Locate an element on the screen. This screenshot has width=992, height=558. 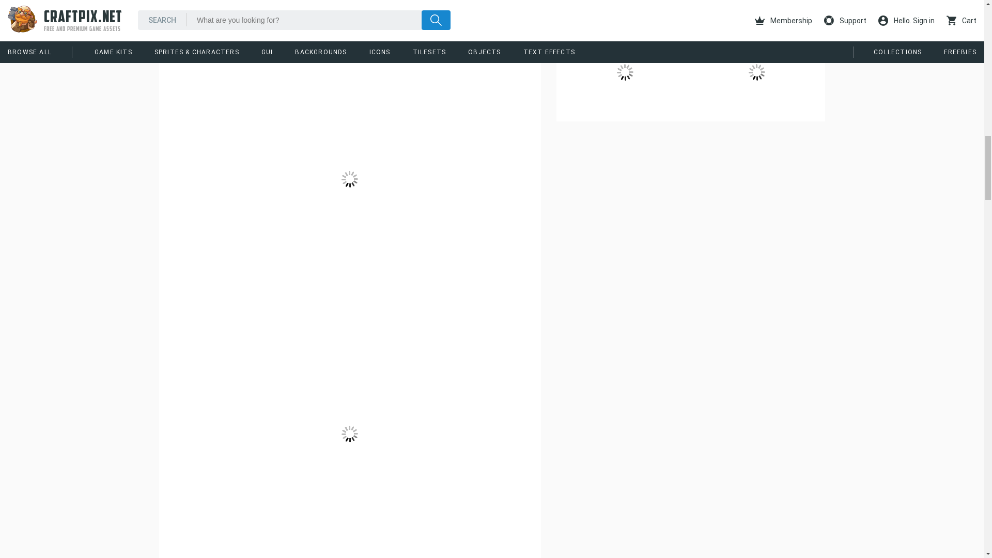
Top Down Soldier Sprites Pixel Art is located at coordinates (756, 11).